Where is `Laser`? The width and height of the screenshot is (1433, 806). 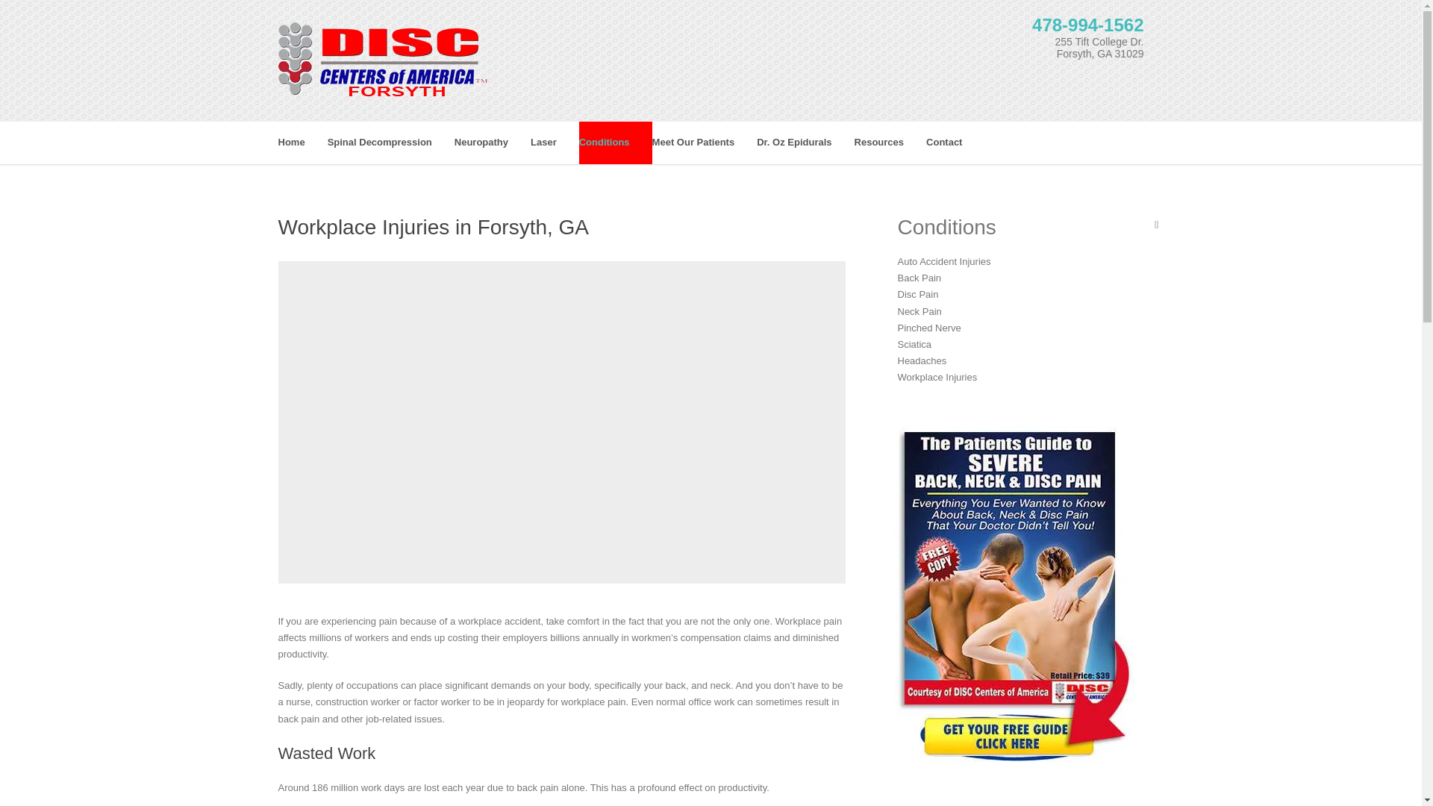
Laser is located at coordinates (554, 143).